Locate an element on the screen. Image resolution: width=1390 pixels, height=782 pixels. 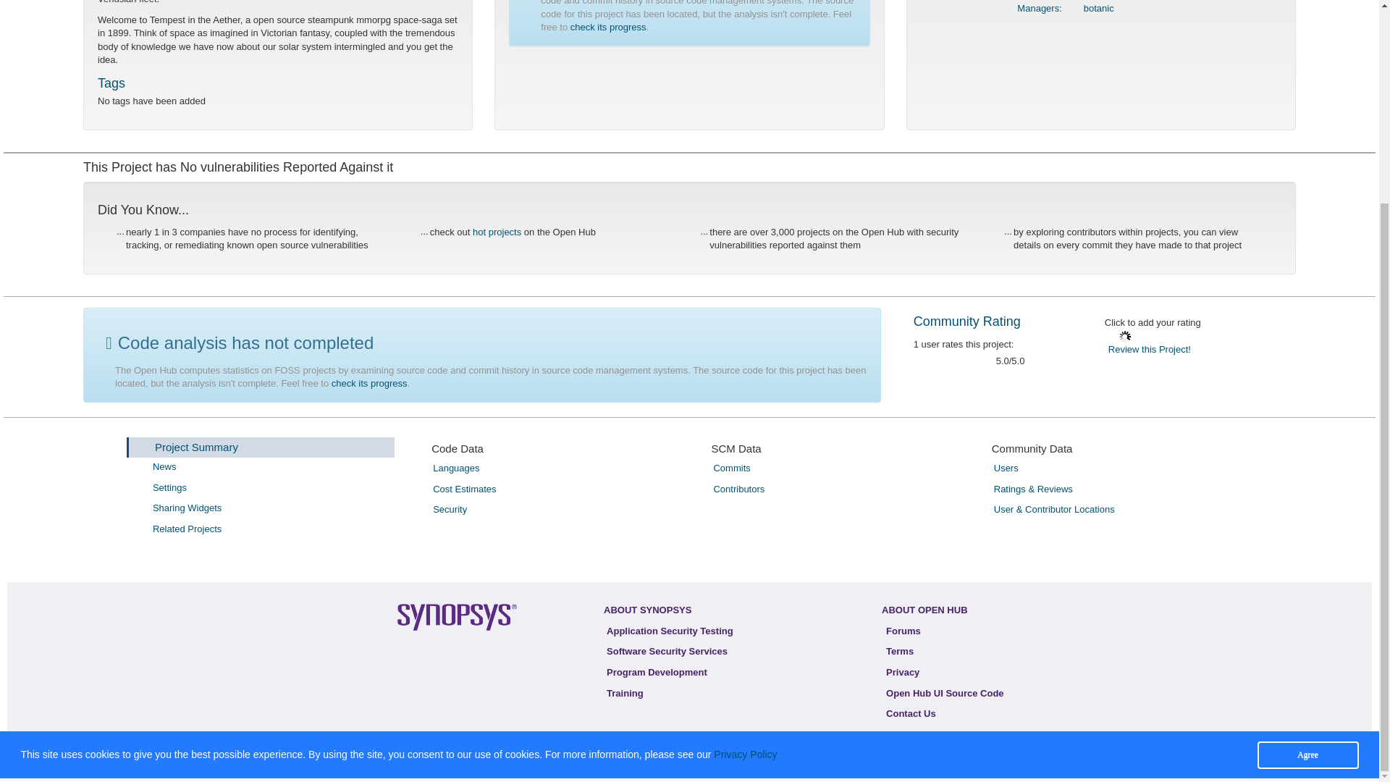
botanic is located at coordinates (1099, 9).